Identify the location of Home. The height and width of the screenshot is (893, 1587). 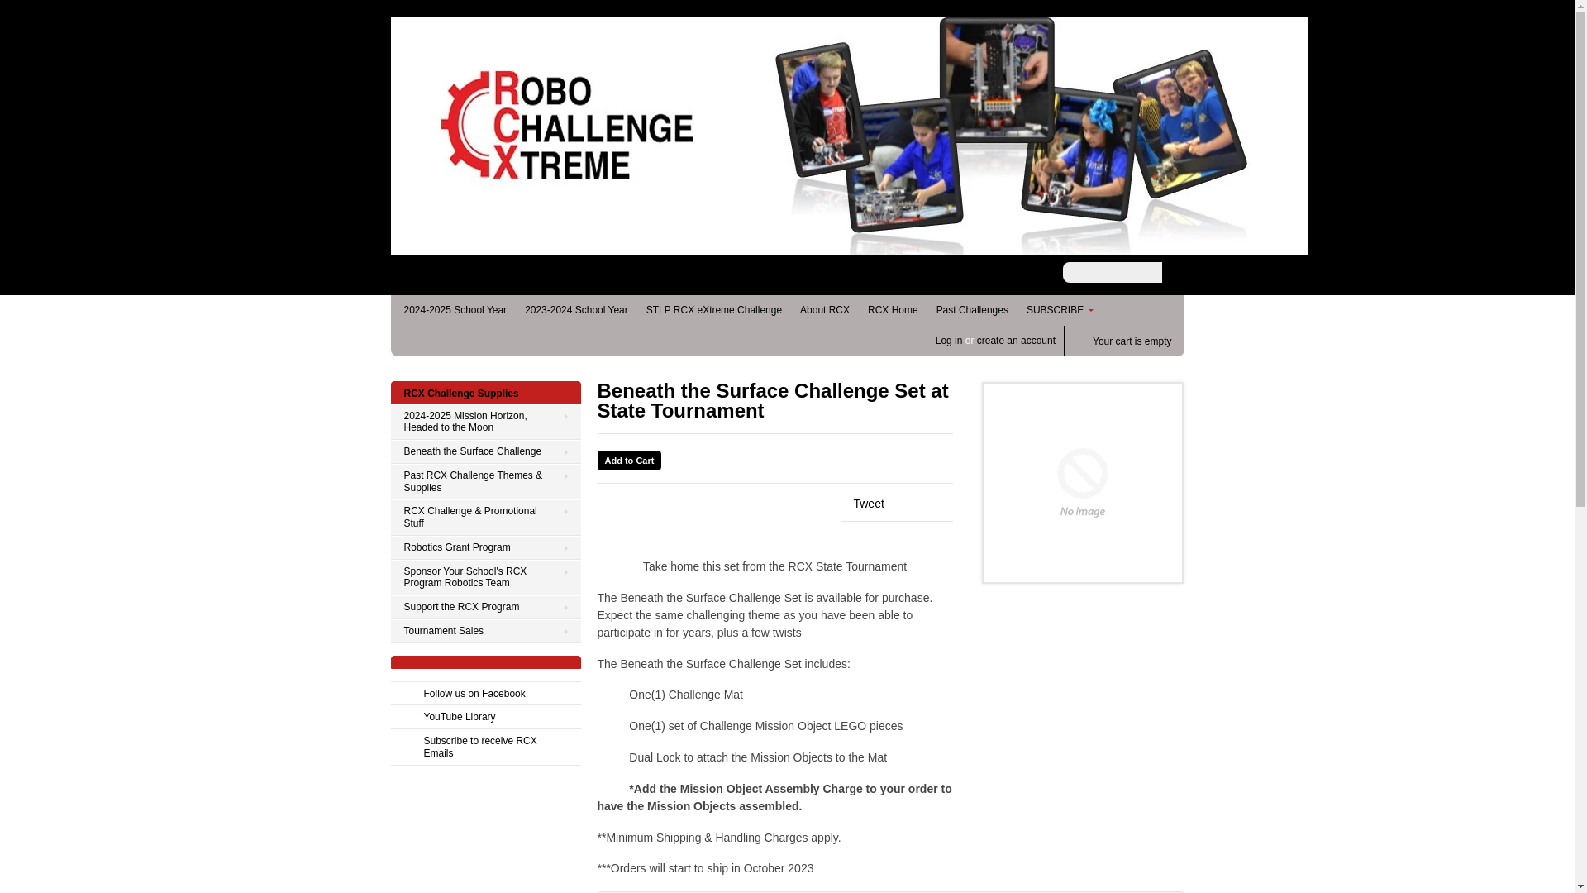
(849, 246).